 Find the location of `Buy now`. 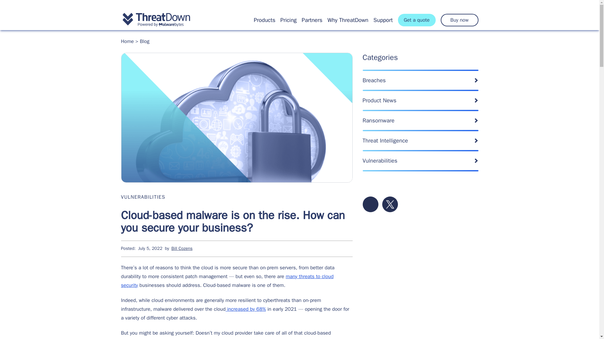

Buy now is located at coordinates (459, 20).